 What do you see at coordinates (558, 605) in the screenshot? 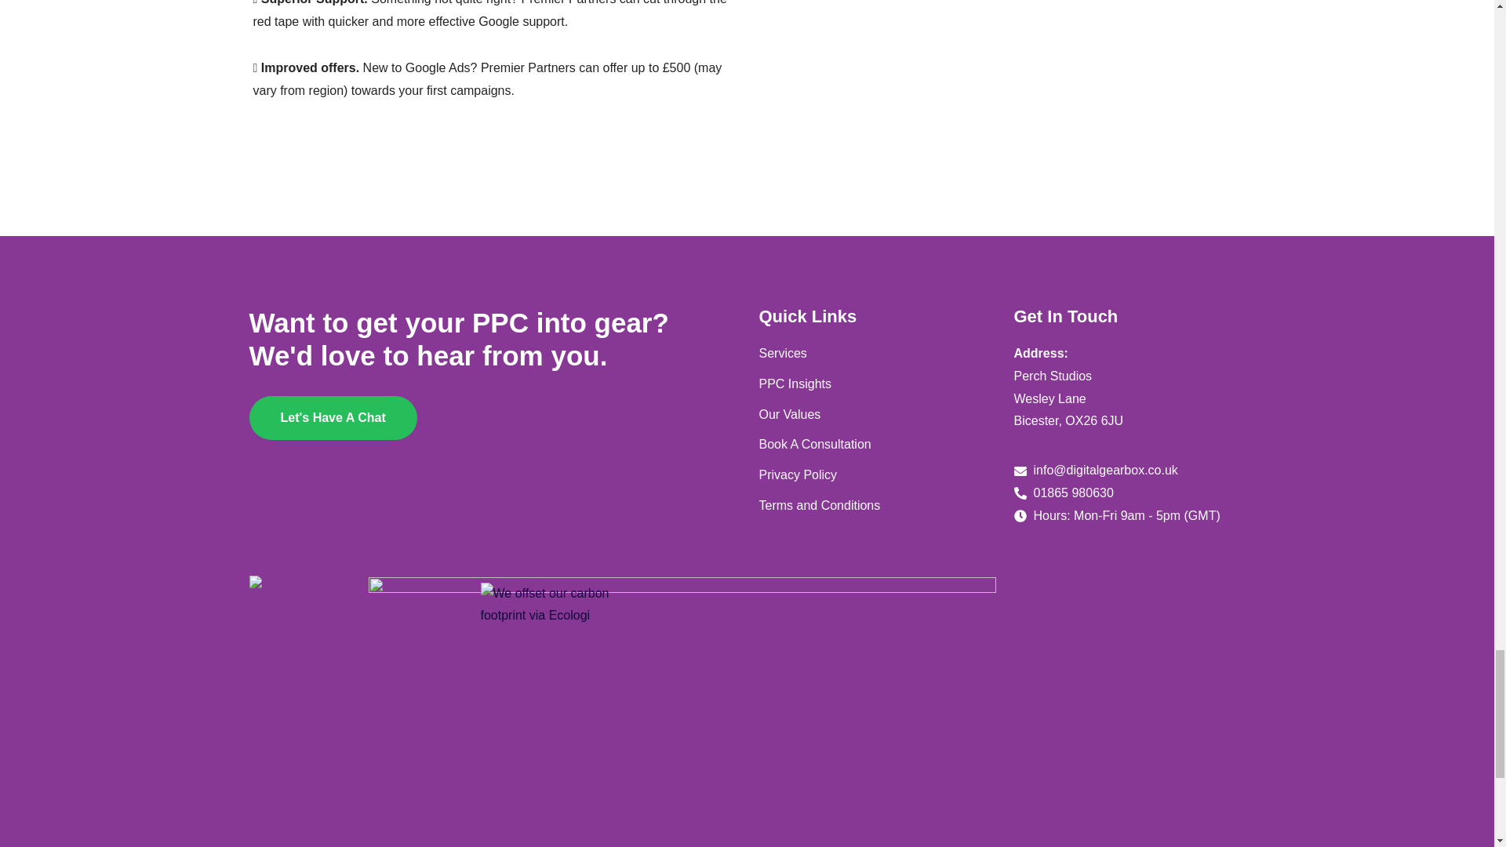
I see `View our Ecologi profile` at bounding box center [558, 605].